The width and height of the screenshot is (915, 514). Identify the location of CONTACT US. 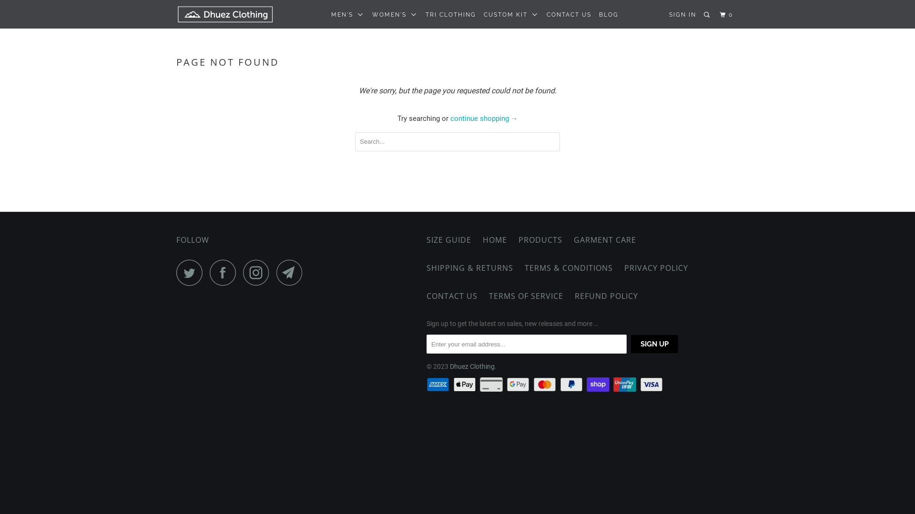
(452, 296).